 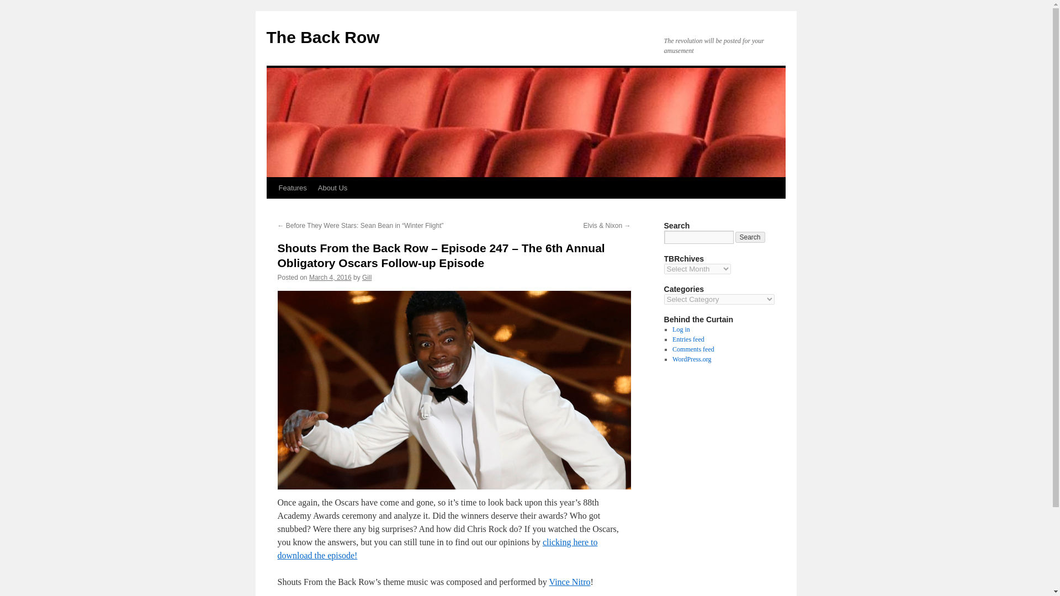 I want to click on Entries feed, so click(x=688, y=339).